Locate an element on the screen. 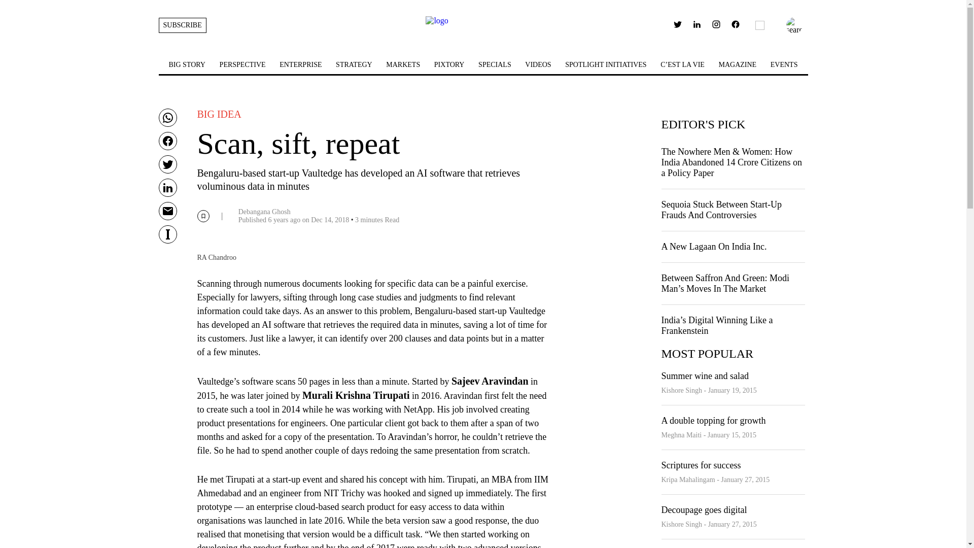 This screenshot has width=974, height=548. twitter is located at coordinates (678, 24).